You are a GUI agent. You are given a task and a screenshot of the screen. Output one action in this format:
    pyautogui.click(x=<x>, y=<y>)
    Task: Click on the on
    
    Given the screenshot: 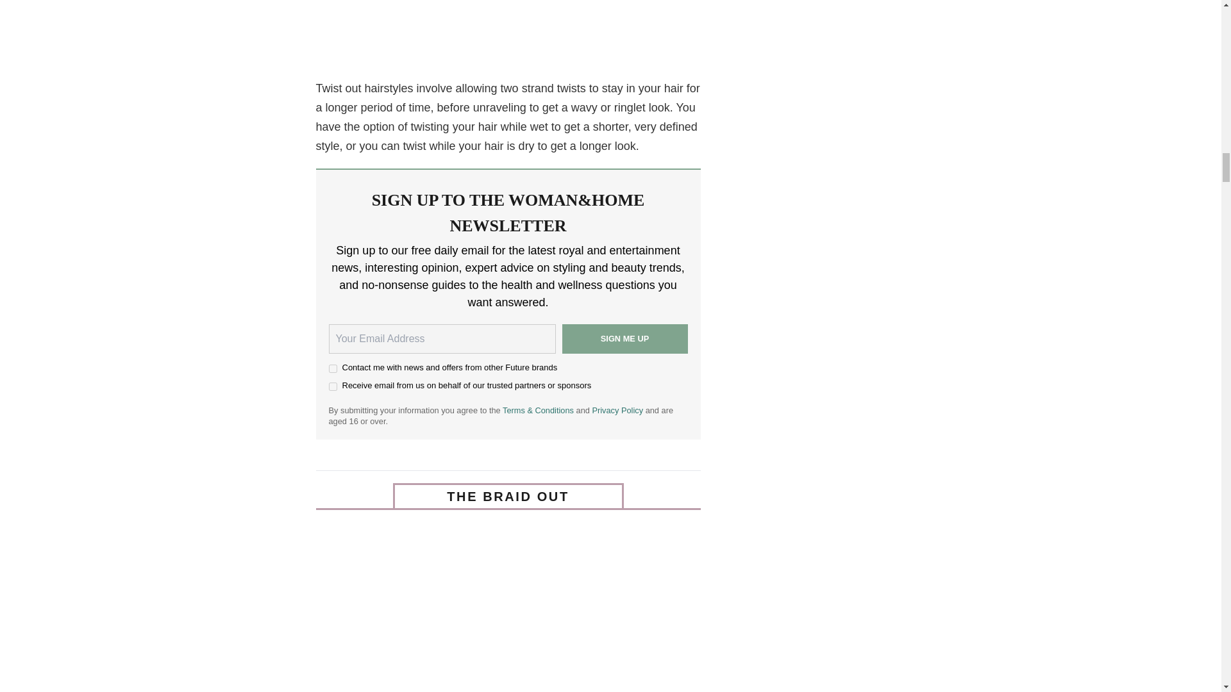 What is the action you would take?
    pyautogui.click(x=332, y=369)
    